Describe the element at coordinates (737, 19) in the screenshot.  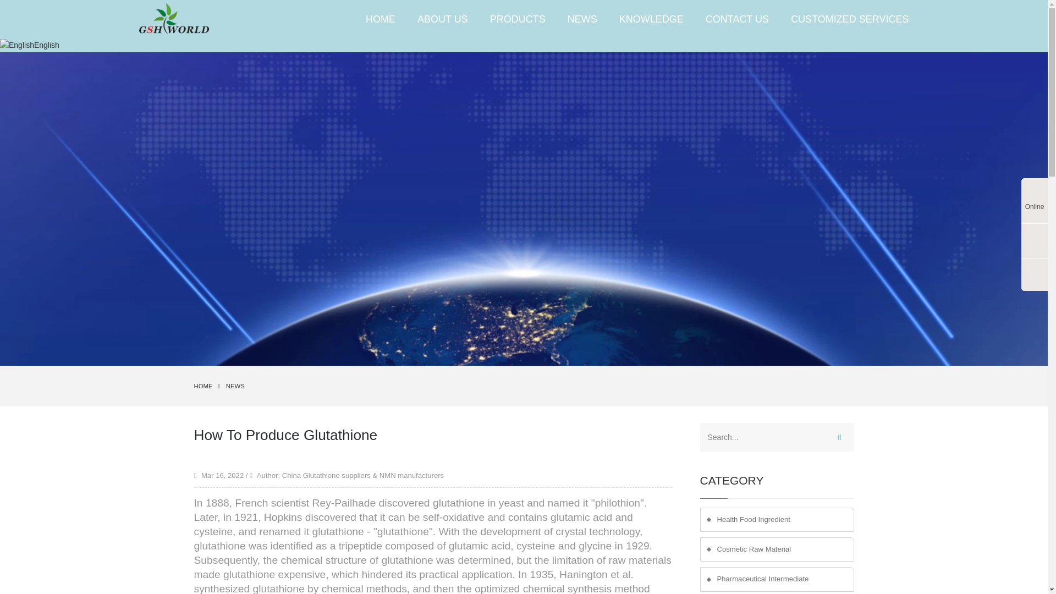
I see `CONTACT US` at that location.